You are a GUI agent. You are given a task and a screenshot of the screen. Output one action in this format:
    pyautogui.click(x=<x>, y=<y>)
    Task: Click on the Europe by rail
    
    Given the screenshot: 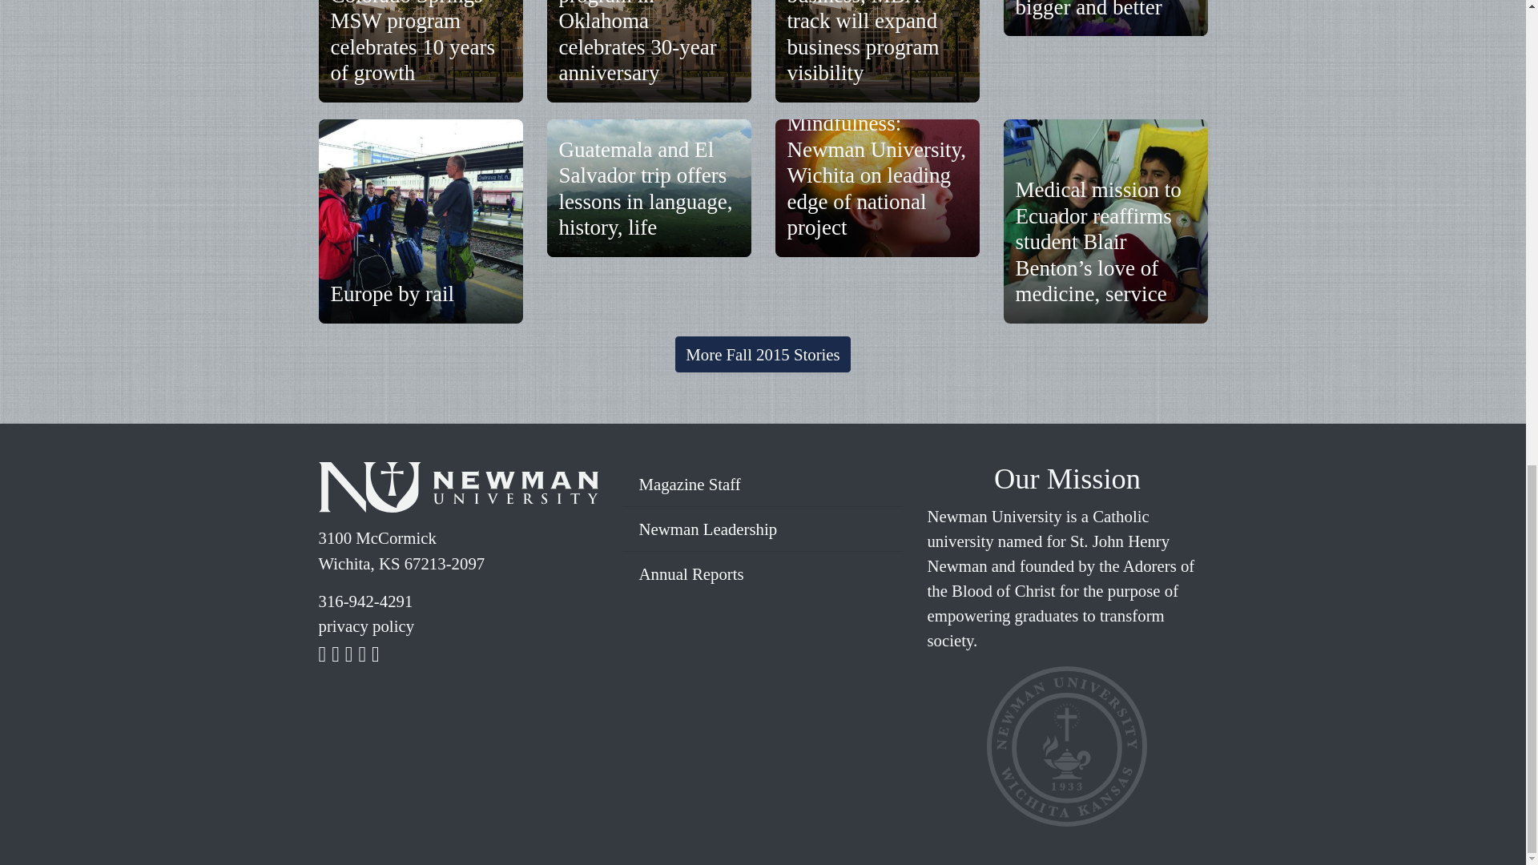 What is the action you would take?
    pyautogui.click(x=392, y=294)
    